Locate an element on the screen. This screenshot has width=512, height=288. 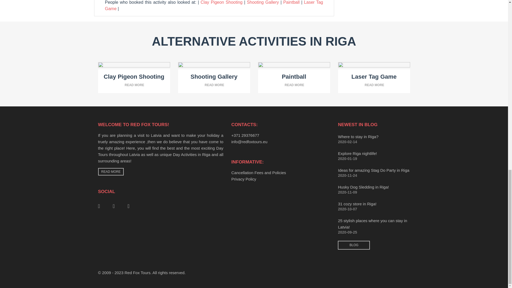
Shooting Gallery is located at coordinates (263, 2).